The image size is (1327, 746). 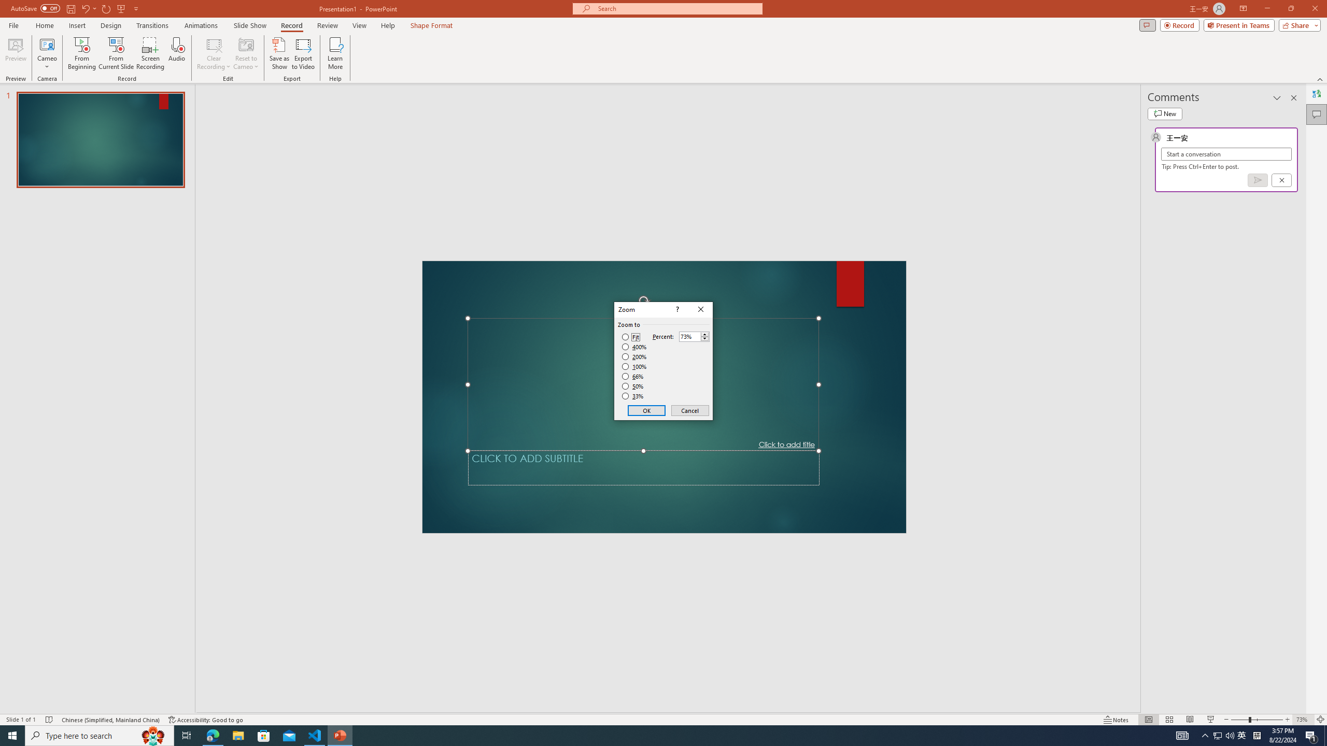 I want to click on From Beginning..., so click(x=81, y=53).